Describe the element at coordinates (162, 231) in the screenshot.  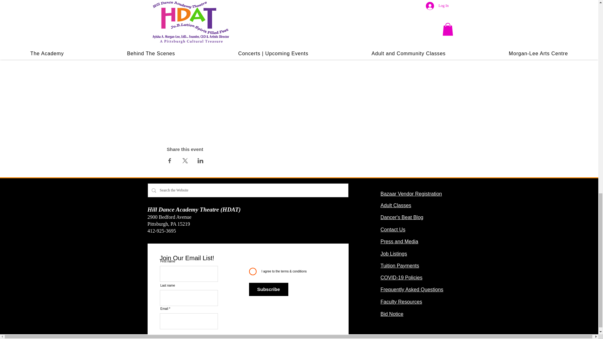
I see `412-925-3695` at that location.